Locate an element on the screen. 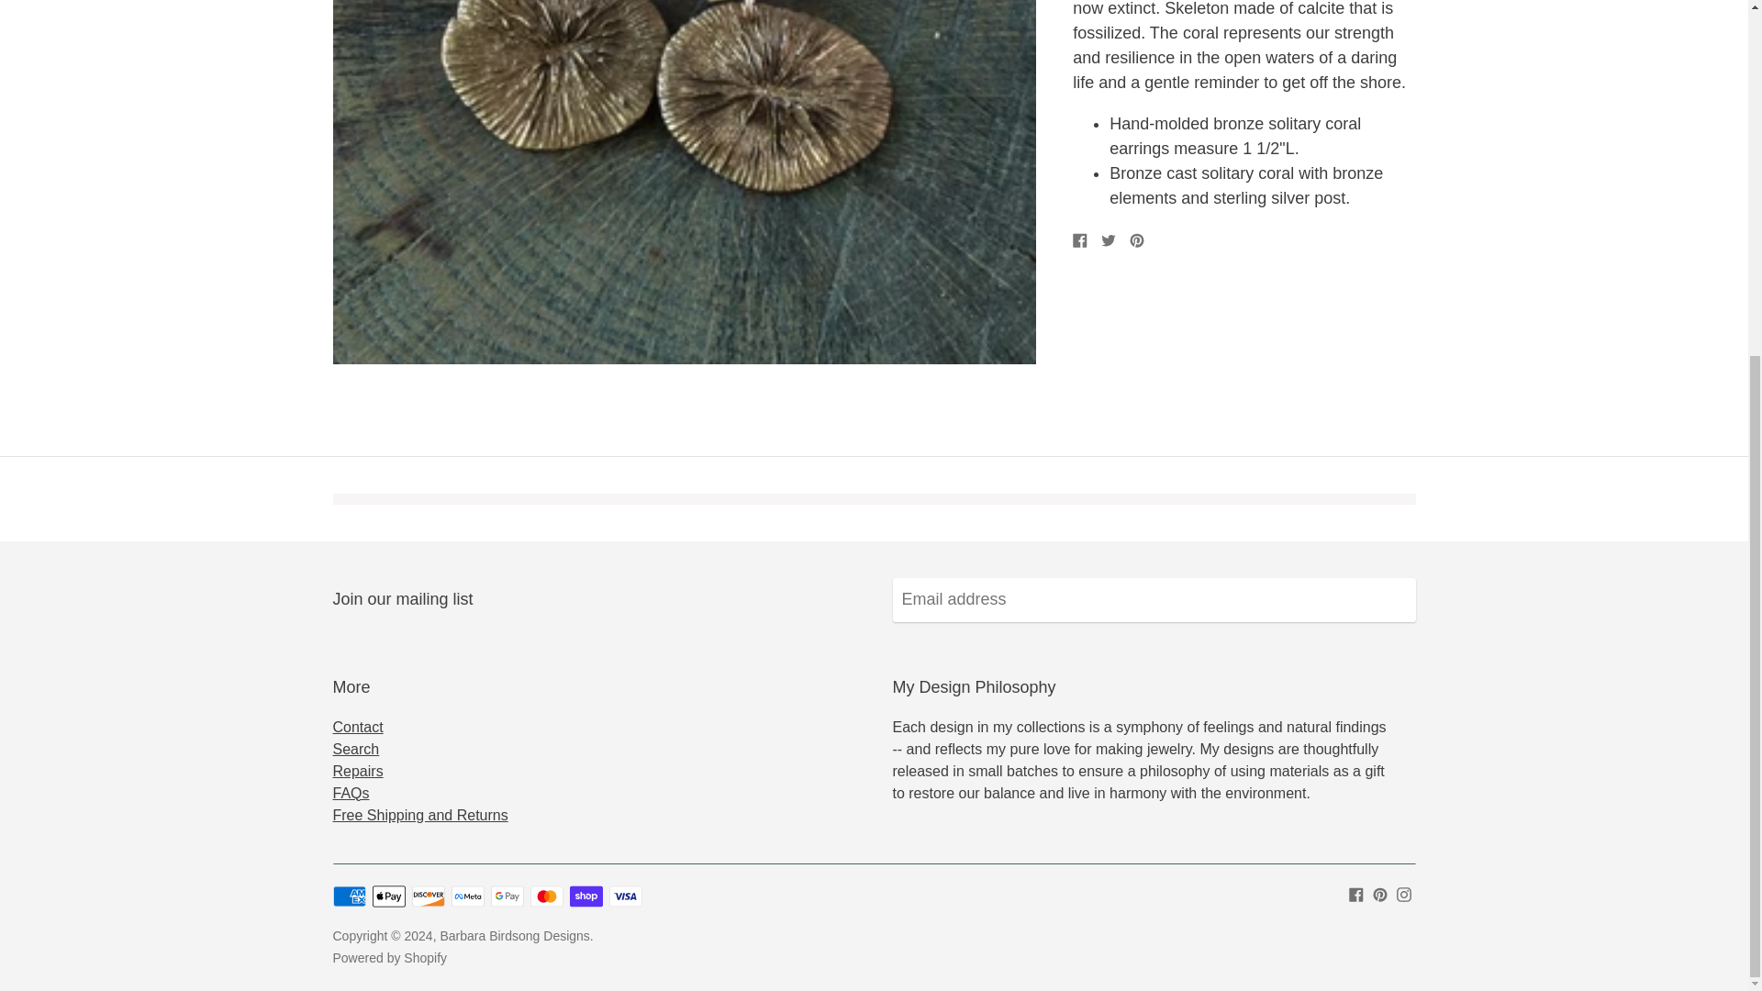 The width and height of the screenshot is (1762, 991). Google Pay is located at coordinates (507, 896).